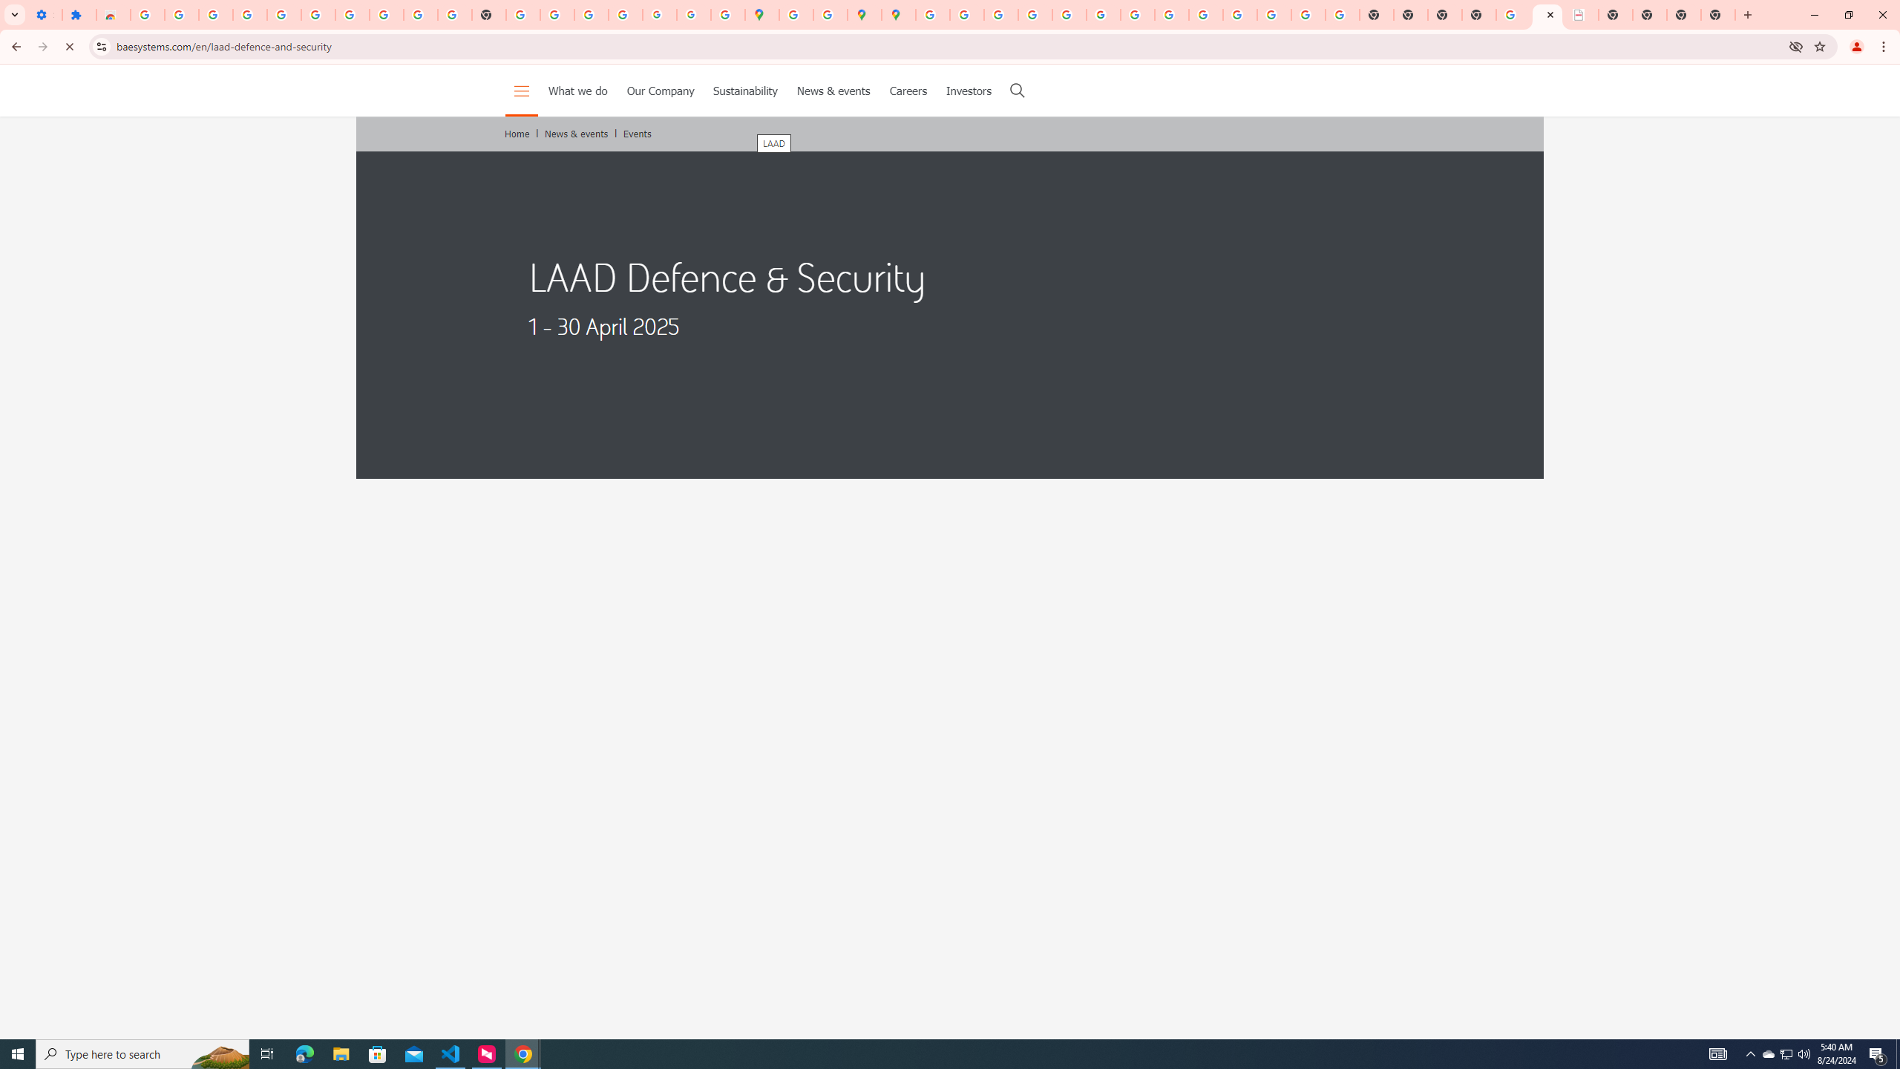 Image resolution: width=1900 pixels, height=1069 pixels. Describe the element at coordinates (969, 90) in the screenshot. I see `Investors` at that location.